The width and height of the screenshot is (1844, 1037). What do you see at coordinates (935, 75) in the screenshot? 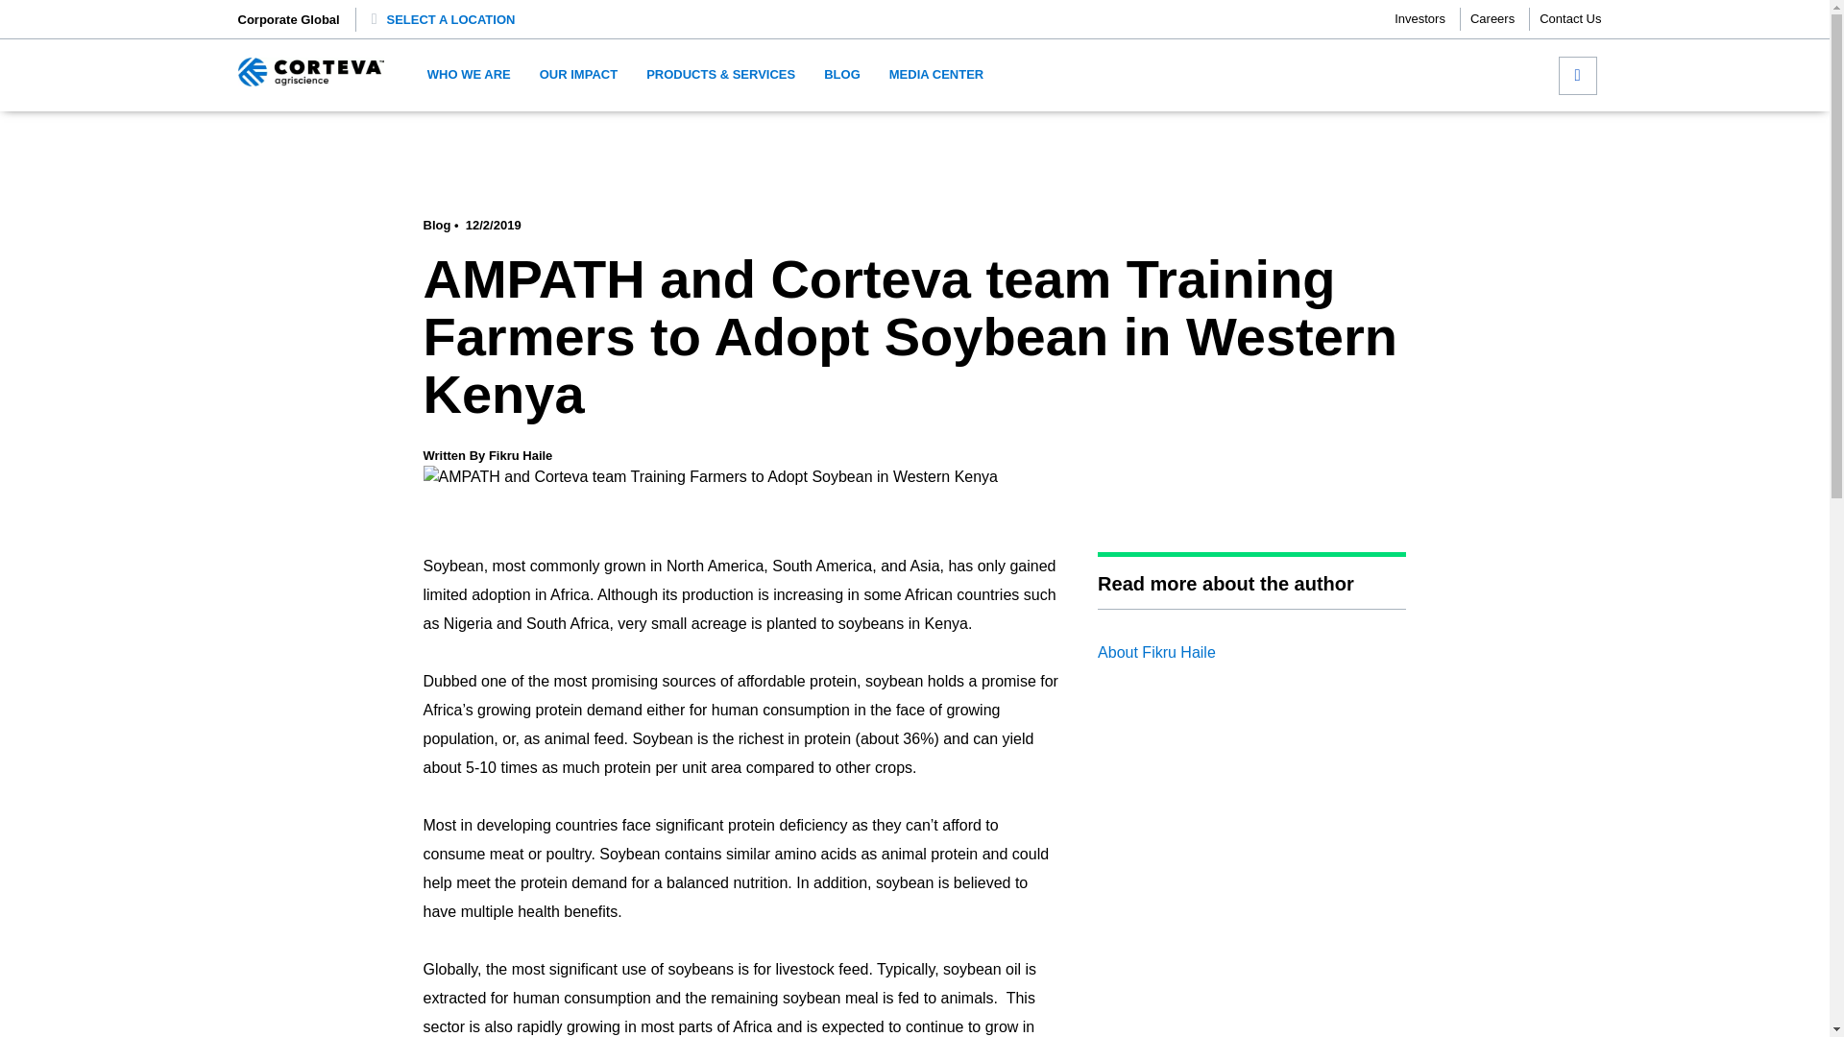
I see `MEDIA CENTER` at bounding box center [935, 75].